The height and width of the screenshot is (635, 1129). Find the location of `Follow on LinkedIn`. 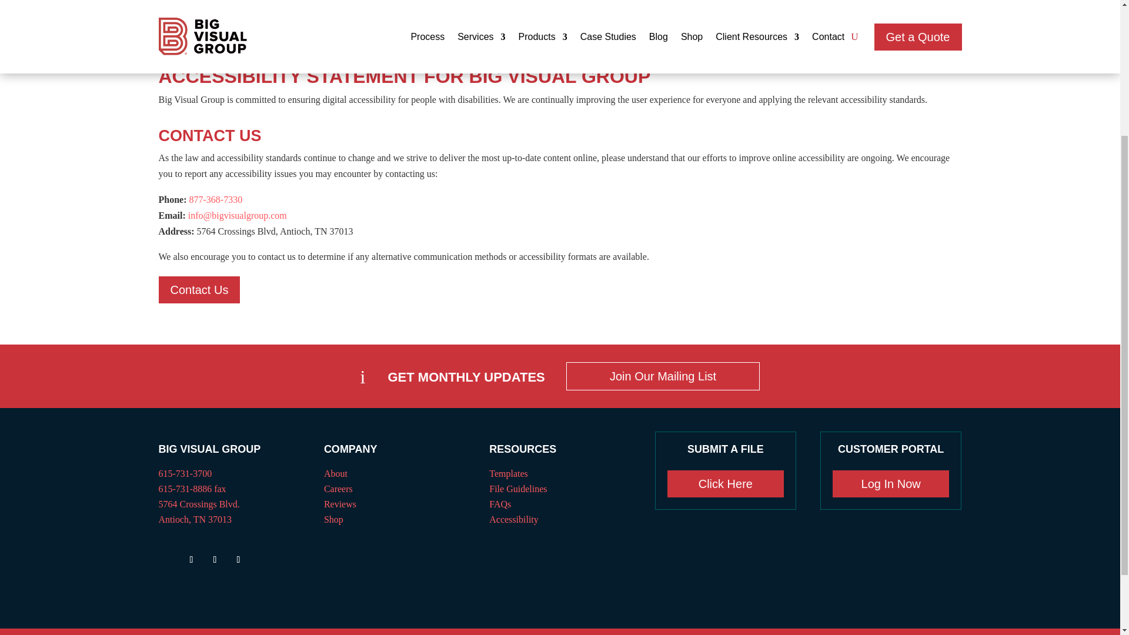

Follow on LinkedIn is located at coordinates (239, 560).